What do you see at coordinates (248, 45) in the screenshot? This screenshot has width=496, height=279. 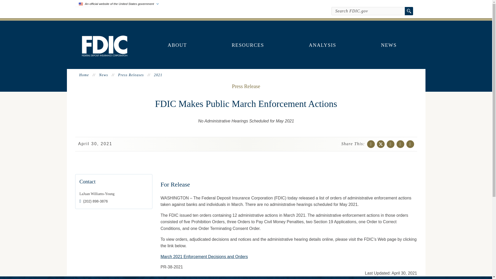 I see `RESOURCES` at bounding box center [248, 45].